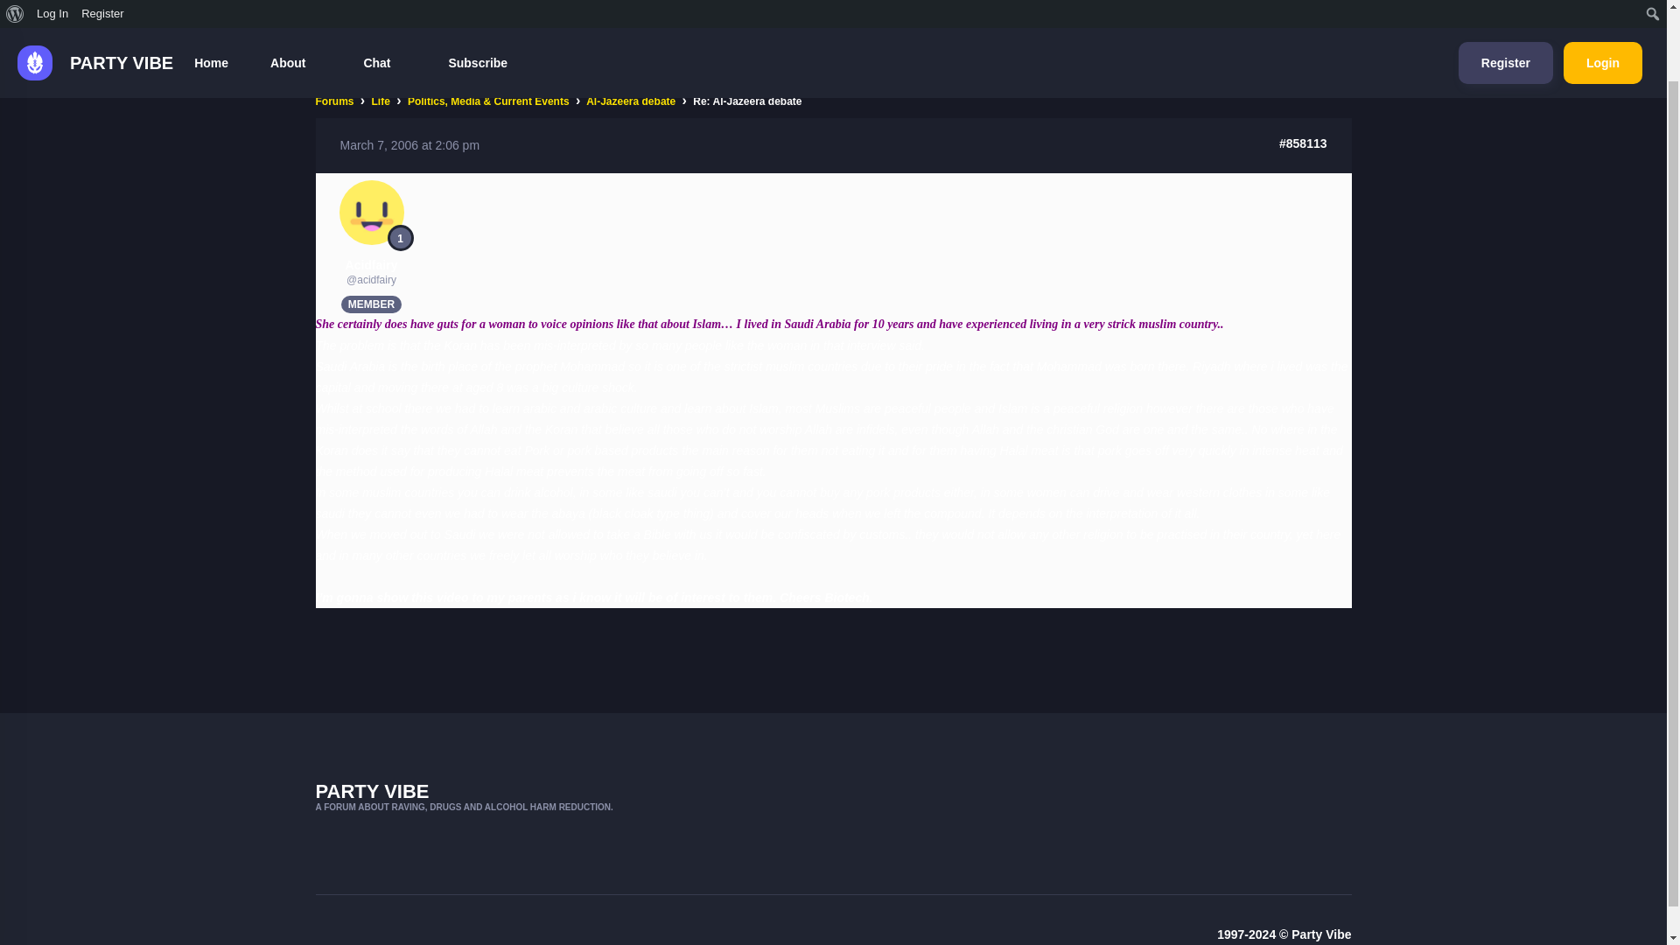 The height and width of the screenshot is (945, 1680). I want to click on Chat, so click(384, 9).